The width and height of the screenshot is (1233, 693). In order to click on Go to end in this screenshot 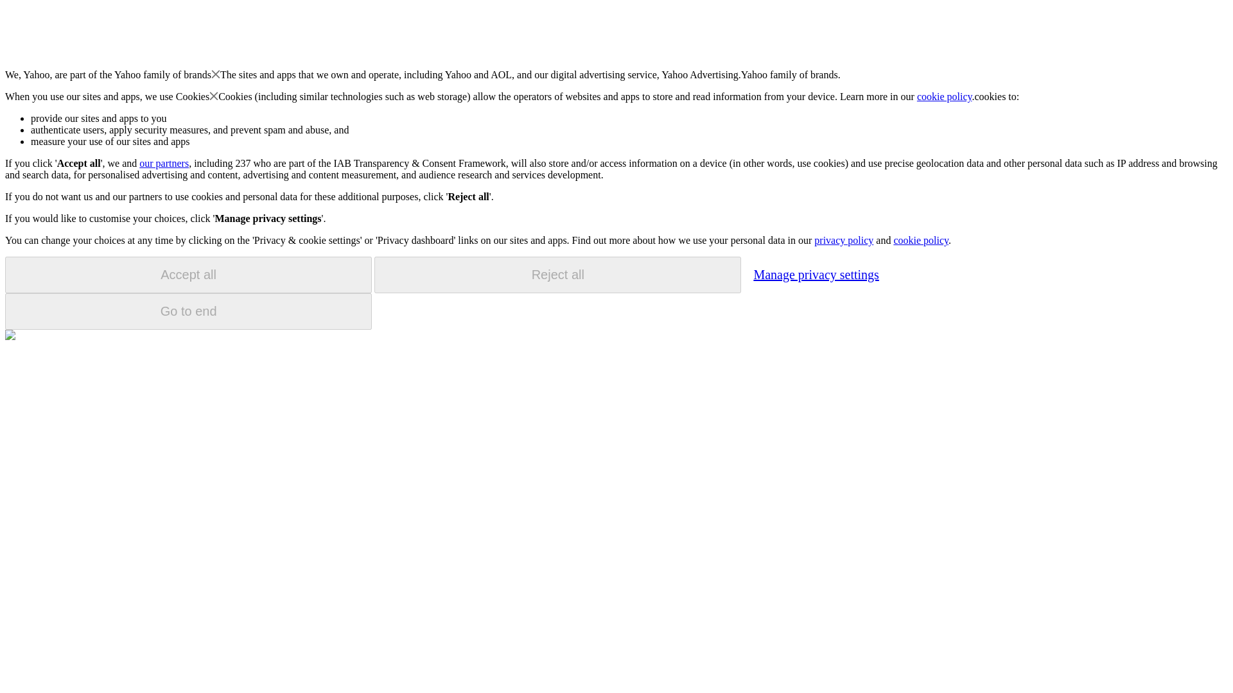, I will do `click(188, 311)`.